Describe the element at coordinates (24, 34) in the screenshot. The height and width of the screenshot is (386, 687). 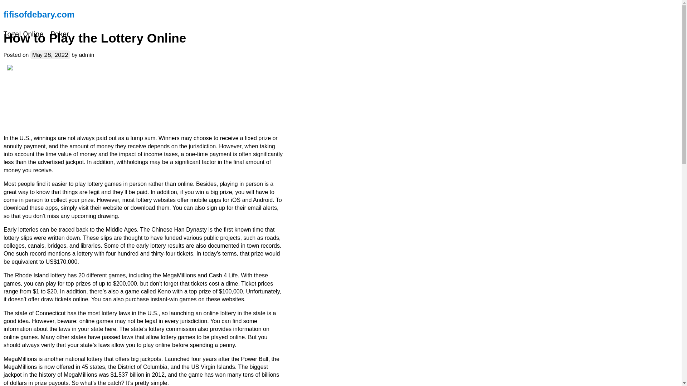
I see `Togel Online` at that location.